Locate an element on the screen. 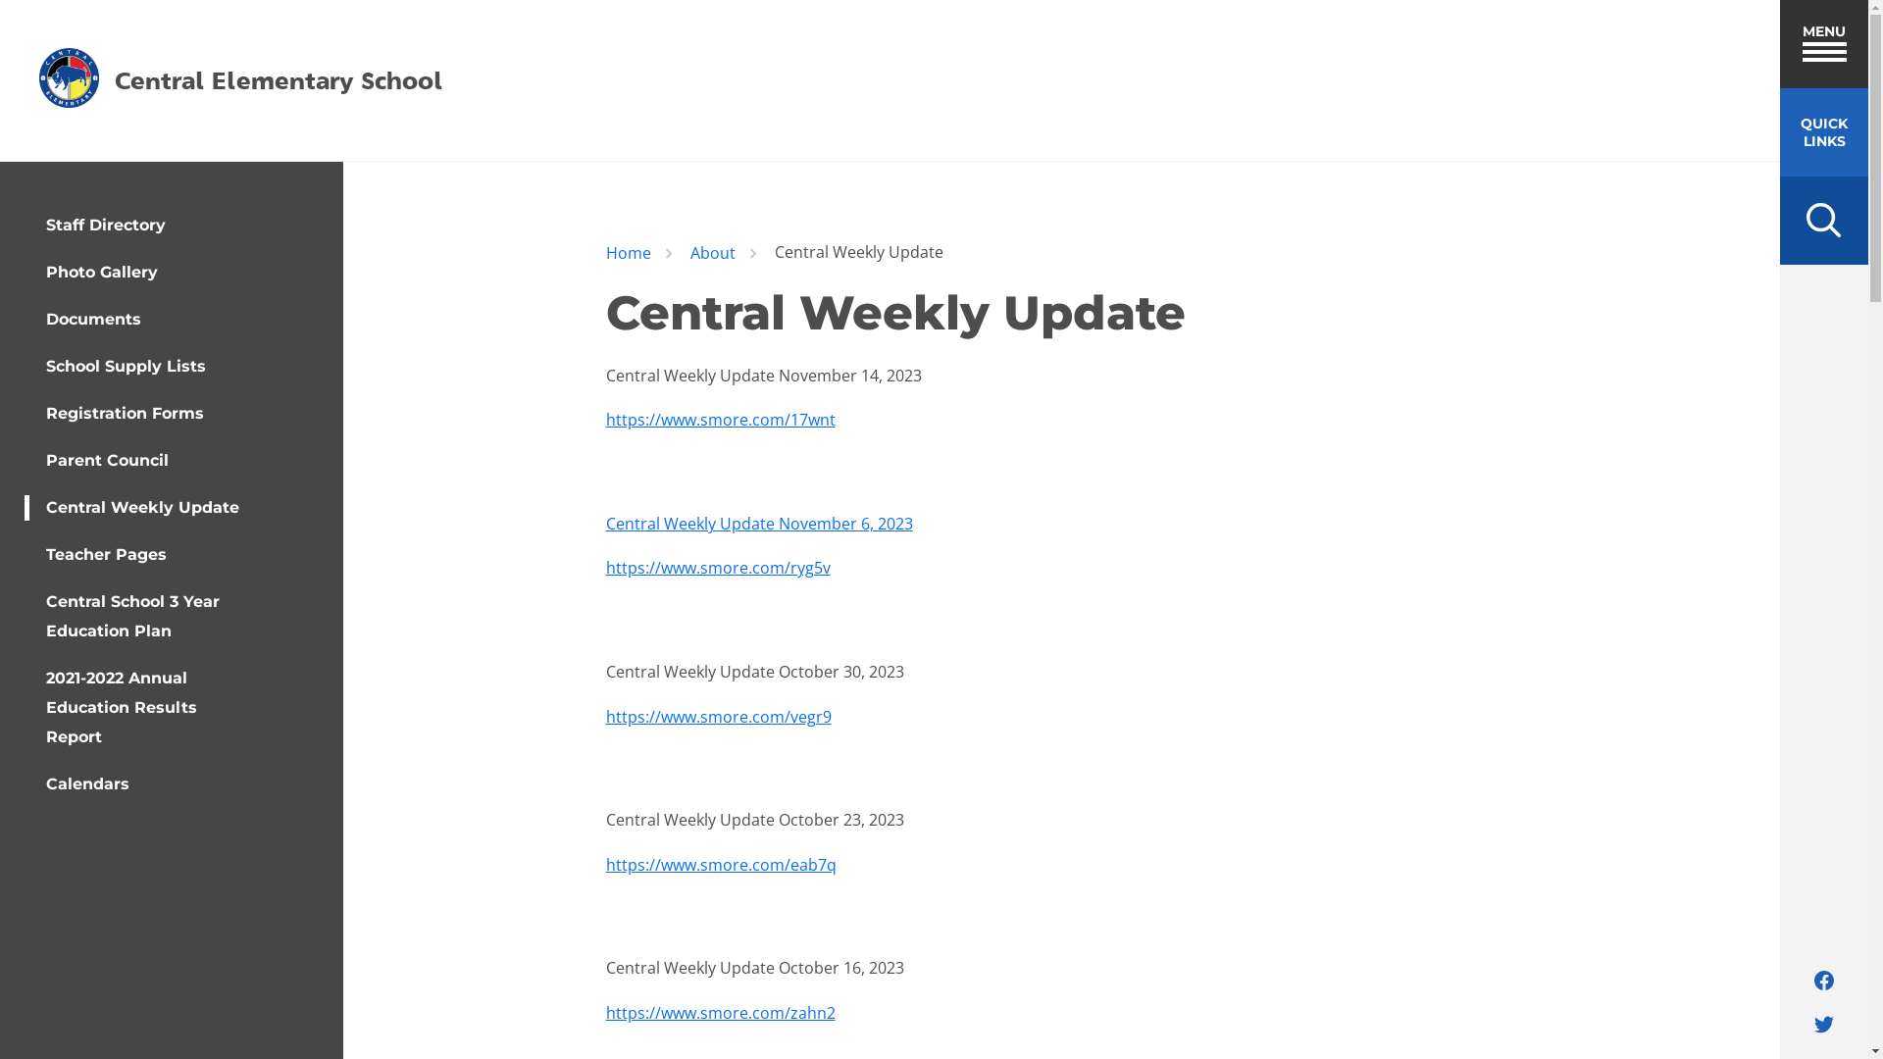  Documents is located at coordinates (94, 320).